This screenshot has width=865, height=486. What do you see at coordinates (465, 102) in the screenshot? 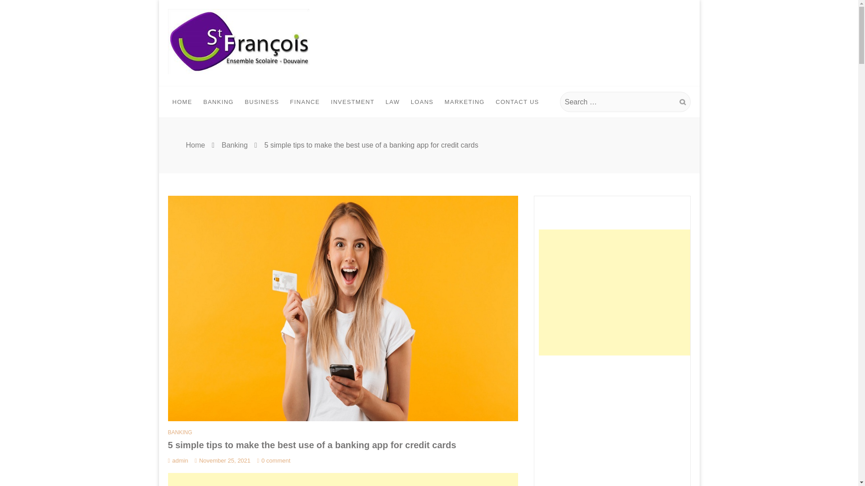
I see `MARKETING` at bounding box center [465, 102].